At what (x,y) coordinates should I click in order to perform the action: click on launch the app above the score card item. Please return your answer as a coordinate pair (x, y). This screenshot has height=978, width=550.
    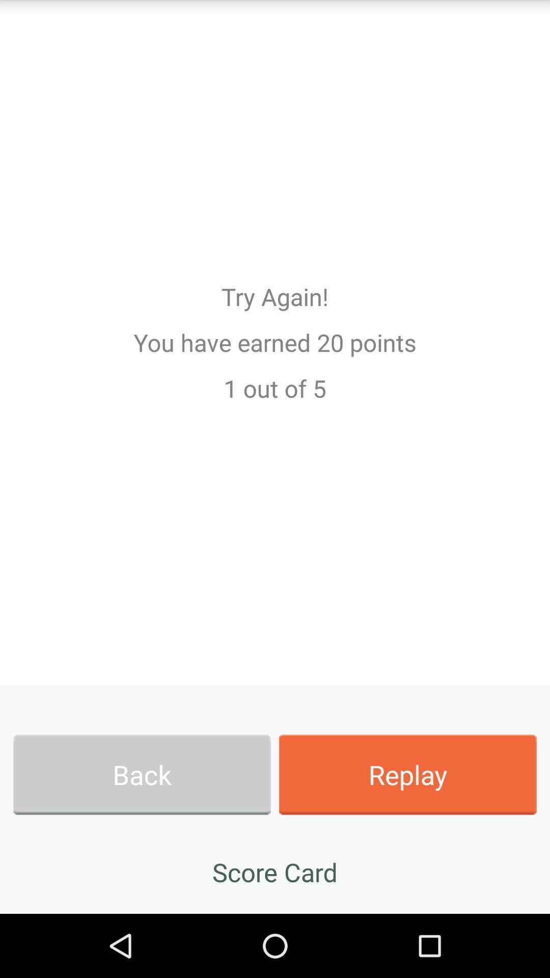
    Looking at the image, I should click on (142, 774).